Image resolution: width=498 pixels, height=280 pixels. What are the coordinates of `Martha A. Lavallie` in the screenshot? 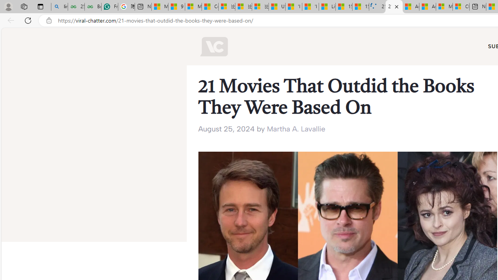 It's located at (296, 128).